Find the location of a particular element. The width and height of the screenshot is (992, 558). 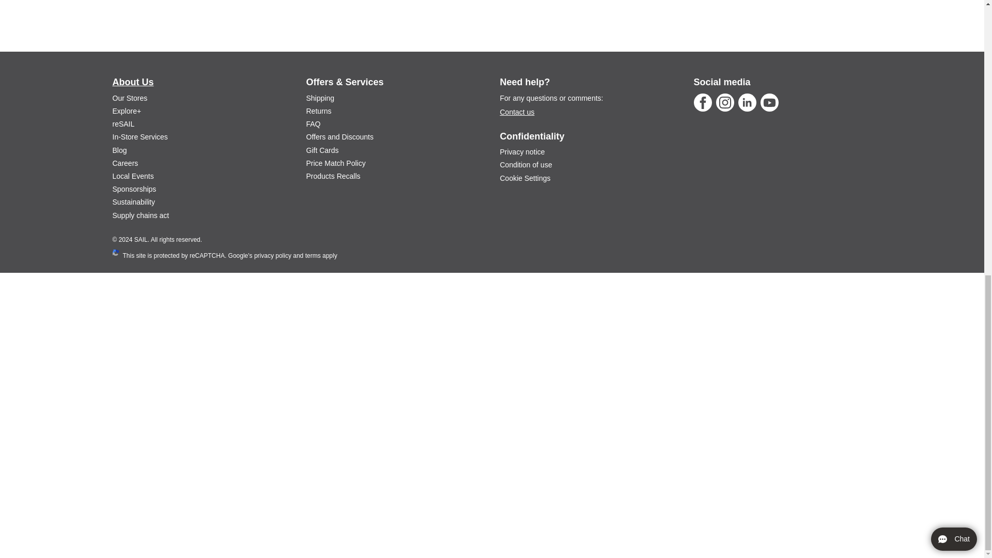

Sail Blog is located at coordinates (120, 150).